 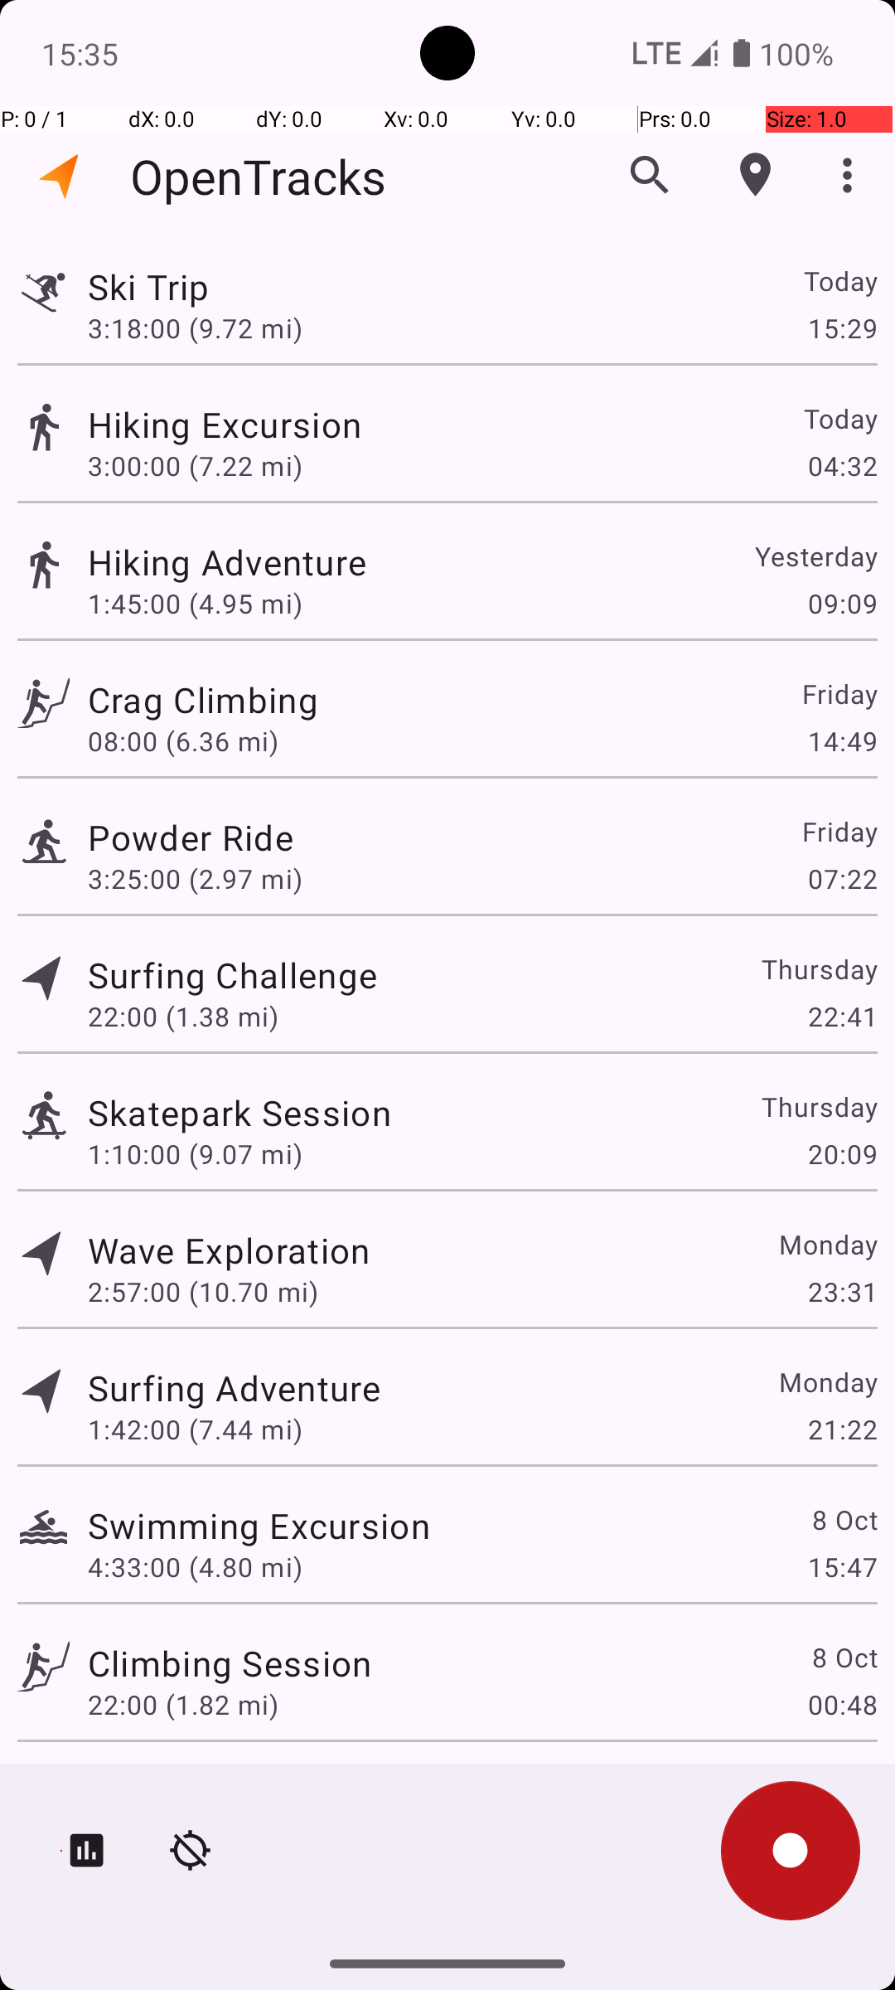 I want to click on Surfing Challenge, so click(x=232, y=975).